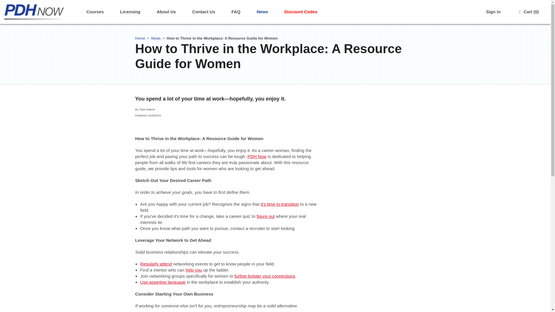 This screenshot has height=312, width=555. I want to click on Courses, so click(95, 12).